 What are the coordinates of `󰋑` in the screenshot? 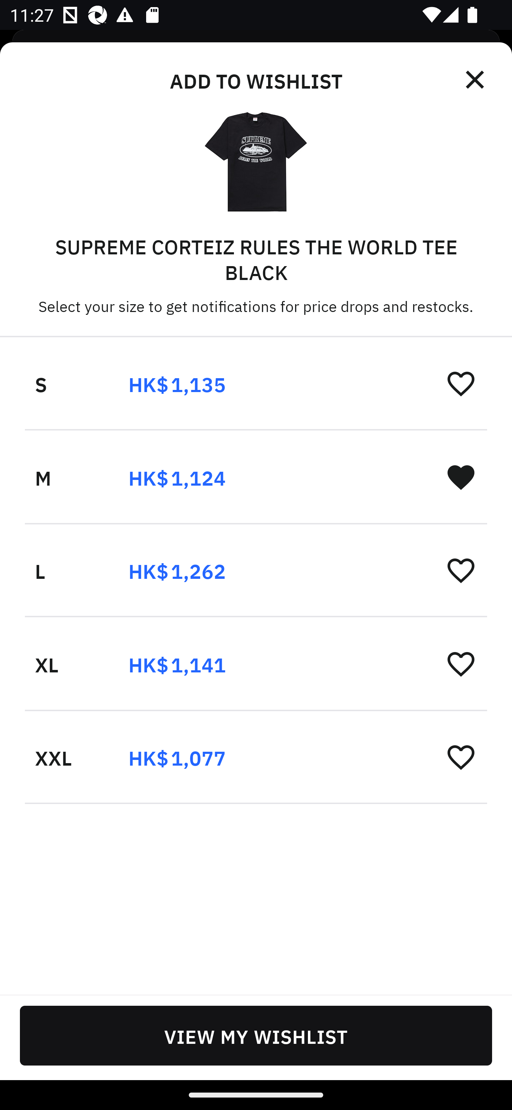 It's located at (461, 477).